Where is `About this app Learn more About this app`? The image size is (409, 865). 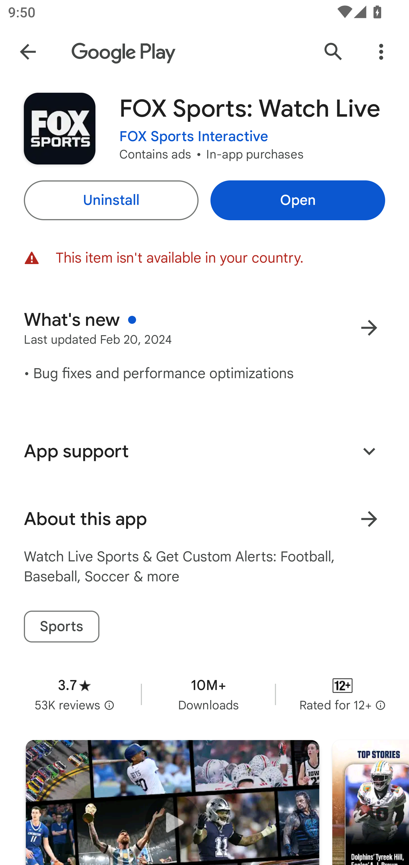
About this app Learn more About this app is located at coordinates (204, 519).